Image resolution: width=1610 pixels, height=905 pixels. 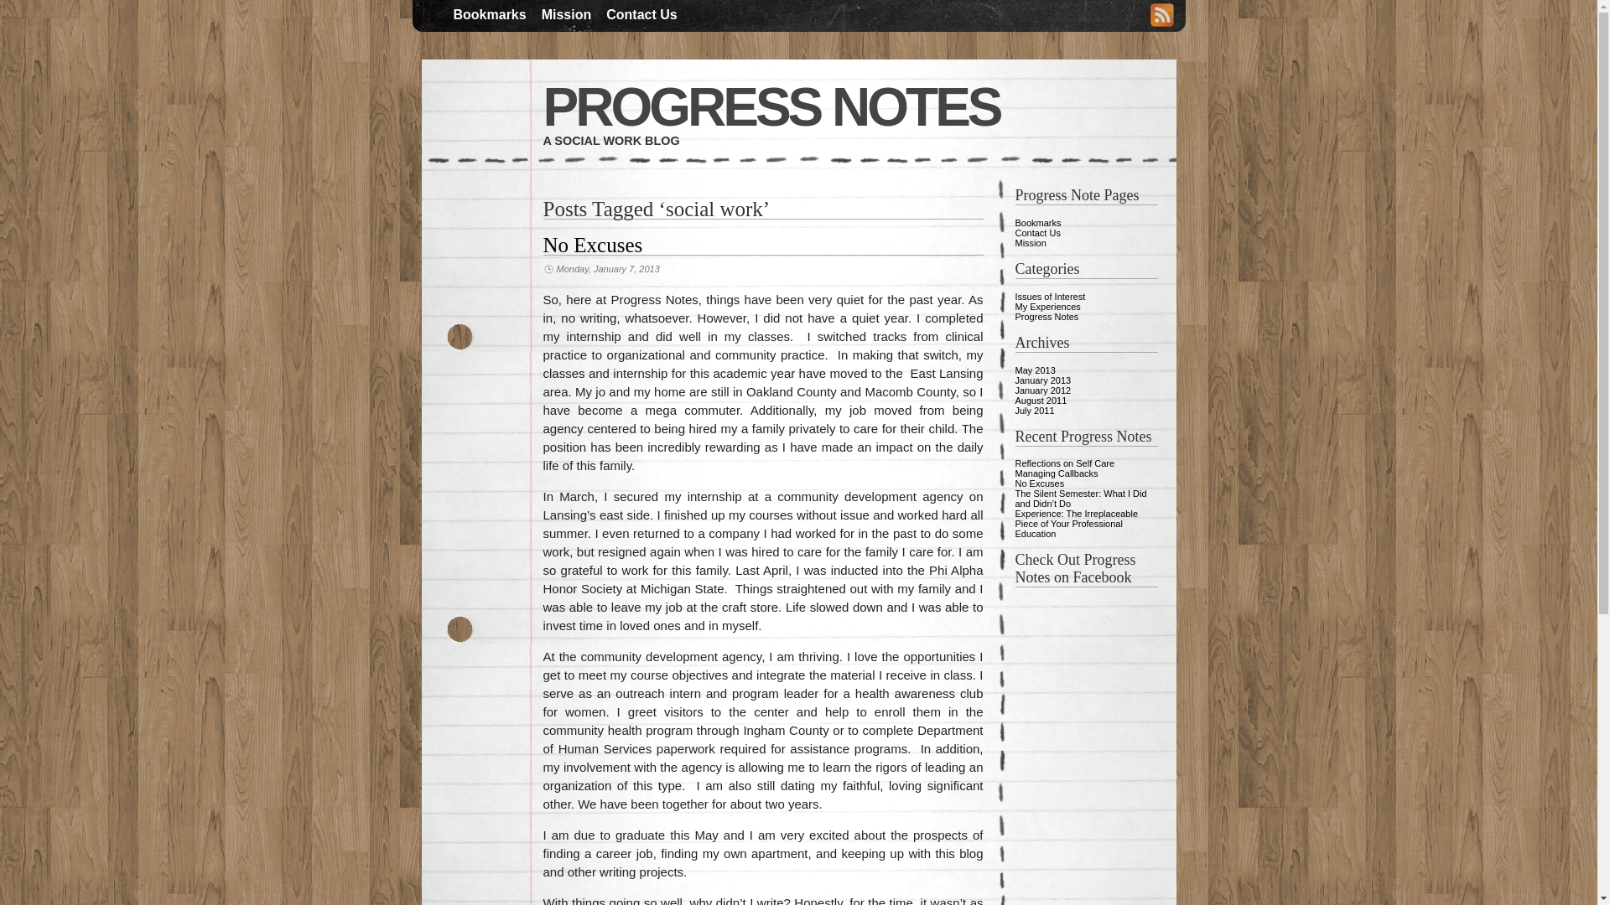 What do you see at coordinates (1063, 463) in the screenshot?
I see `Reflections on Self Care` at bounding box center [1063, 463].